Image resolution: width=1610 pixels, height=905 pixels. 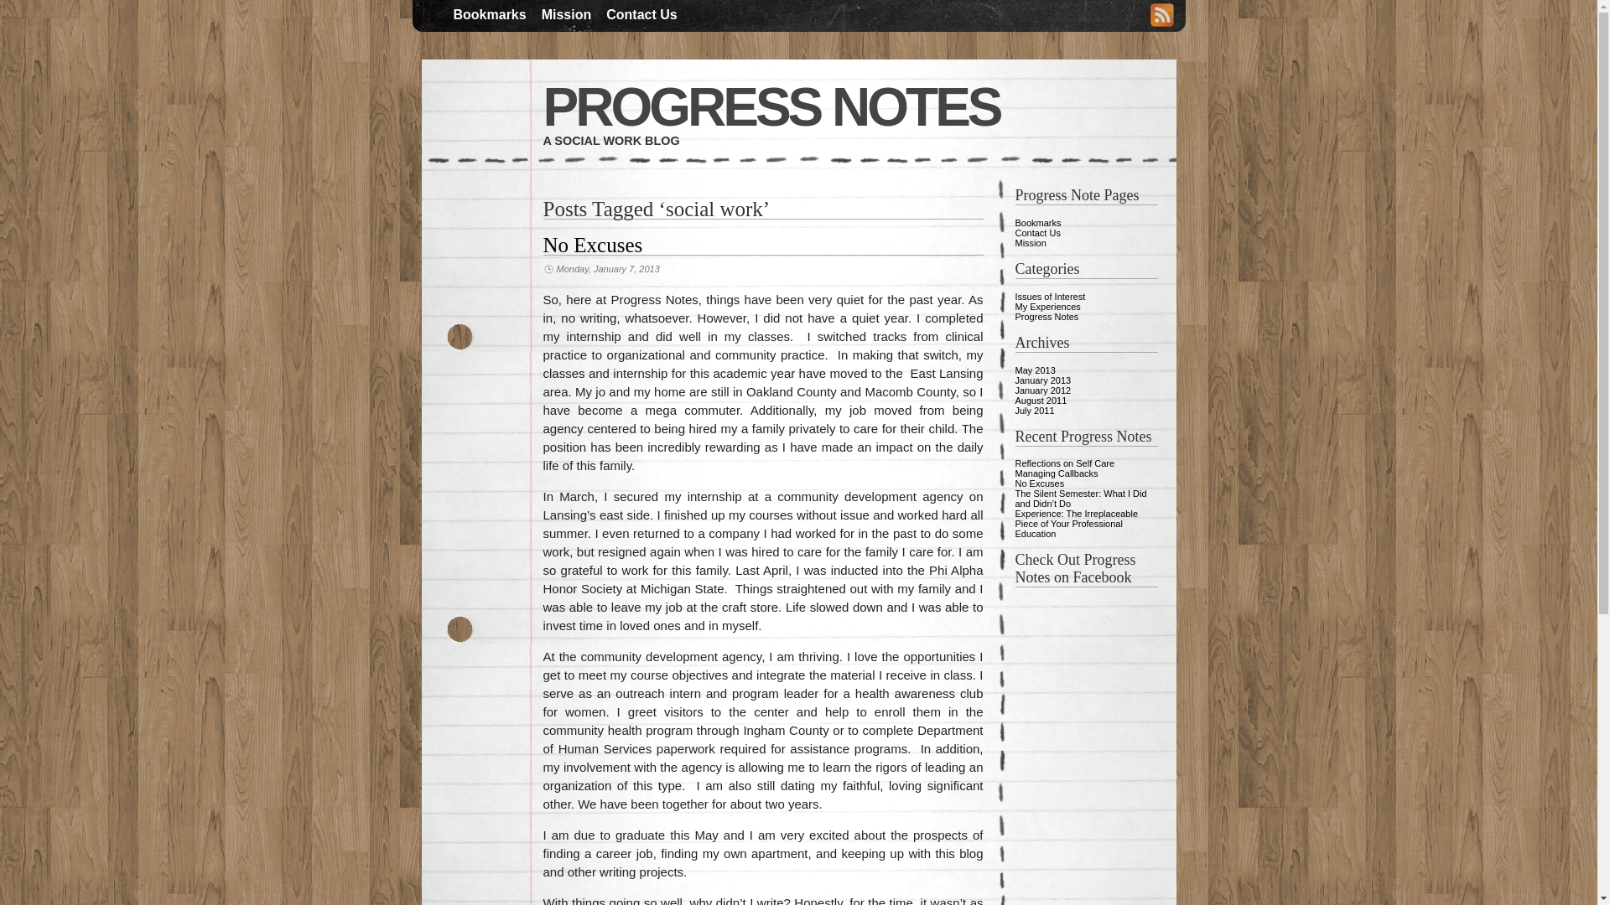 What do you see at coordinates (1063, 463) in the screenshot?
I see `Reflections on Self Care` at bounding box center [1063, 463].